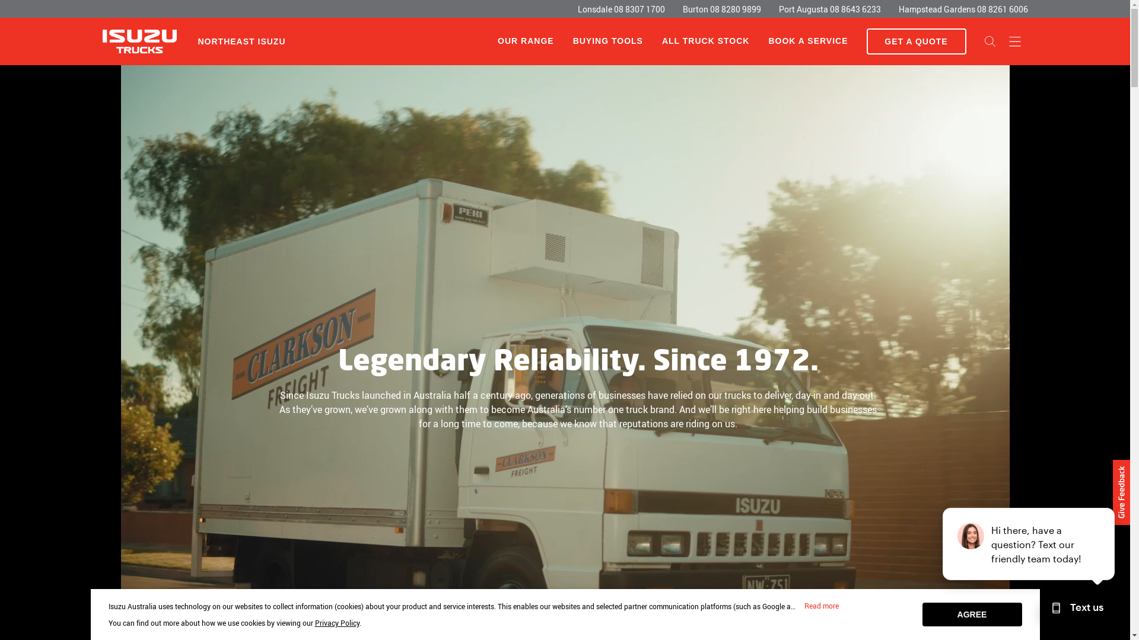 This screenshot has height=640, width=1139. What do you see at coordinates (1029, 544) in the screenshot?
I see `podium webchat widget prompt` at bounding box center [1029, 544].